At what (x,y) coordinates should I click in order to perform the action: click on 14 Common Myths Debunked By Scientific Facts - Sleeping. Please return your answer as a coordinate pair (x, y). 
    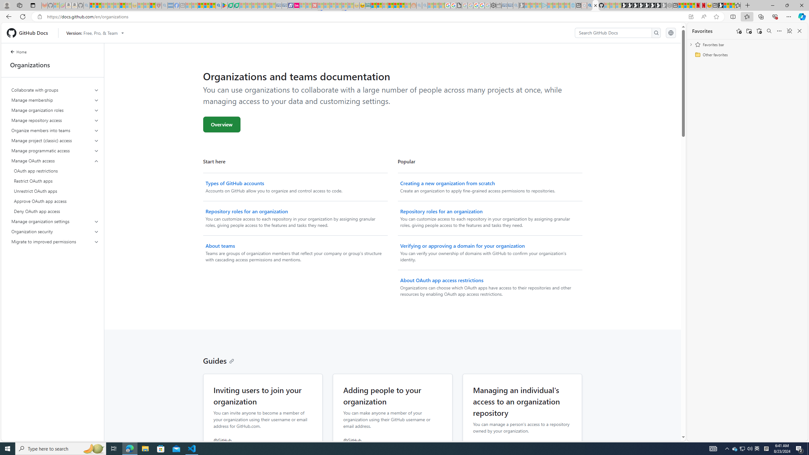
    Looking at the image, I should click on (327, 5).